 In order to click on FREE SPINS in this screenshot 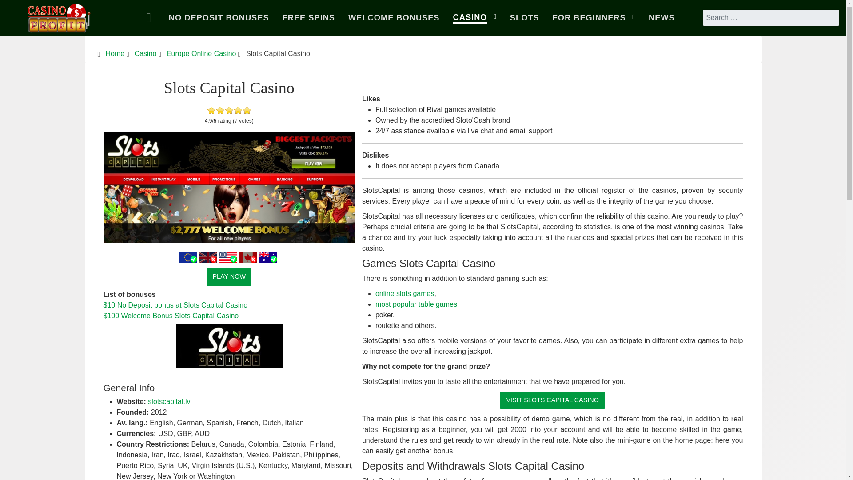, I will do `click(308, 18)`.